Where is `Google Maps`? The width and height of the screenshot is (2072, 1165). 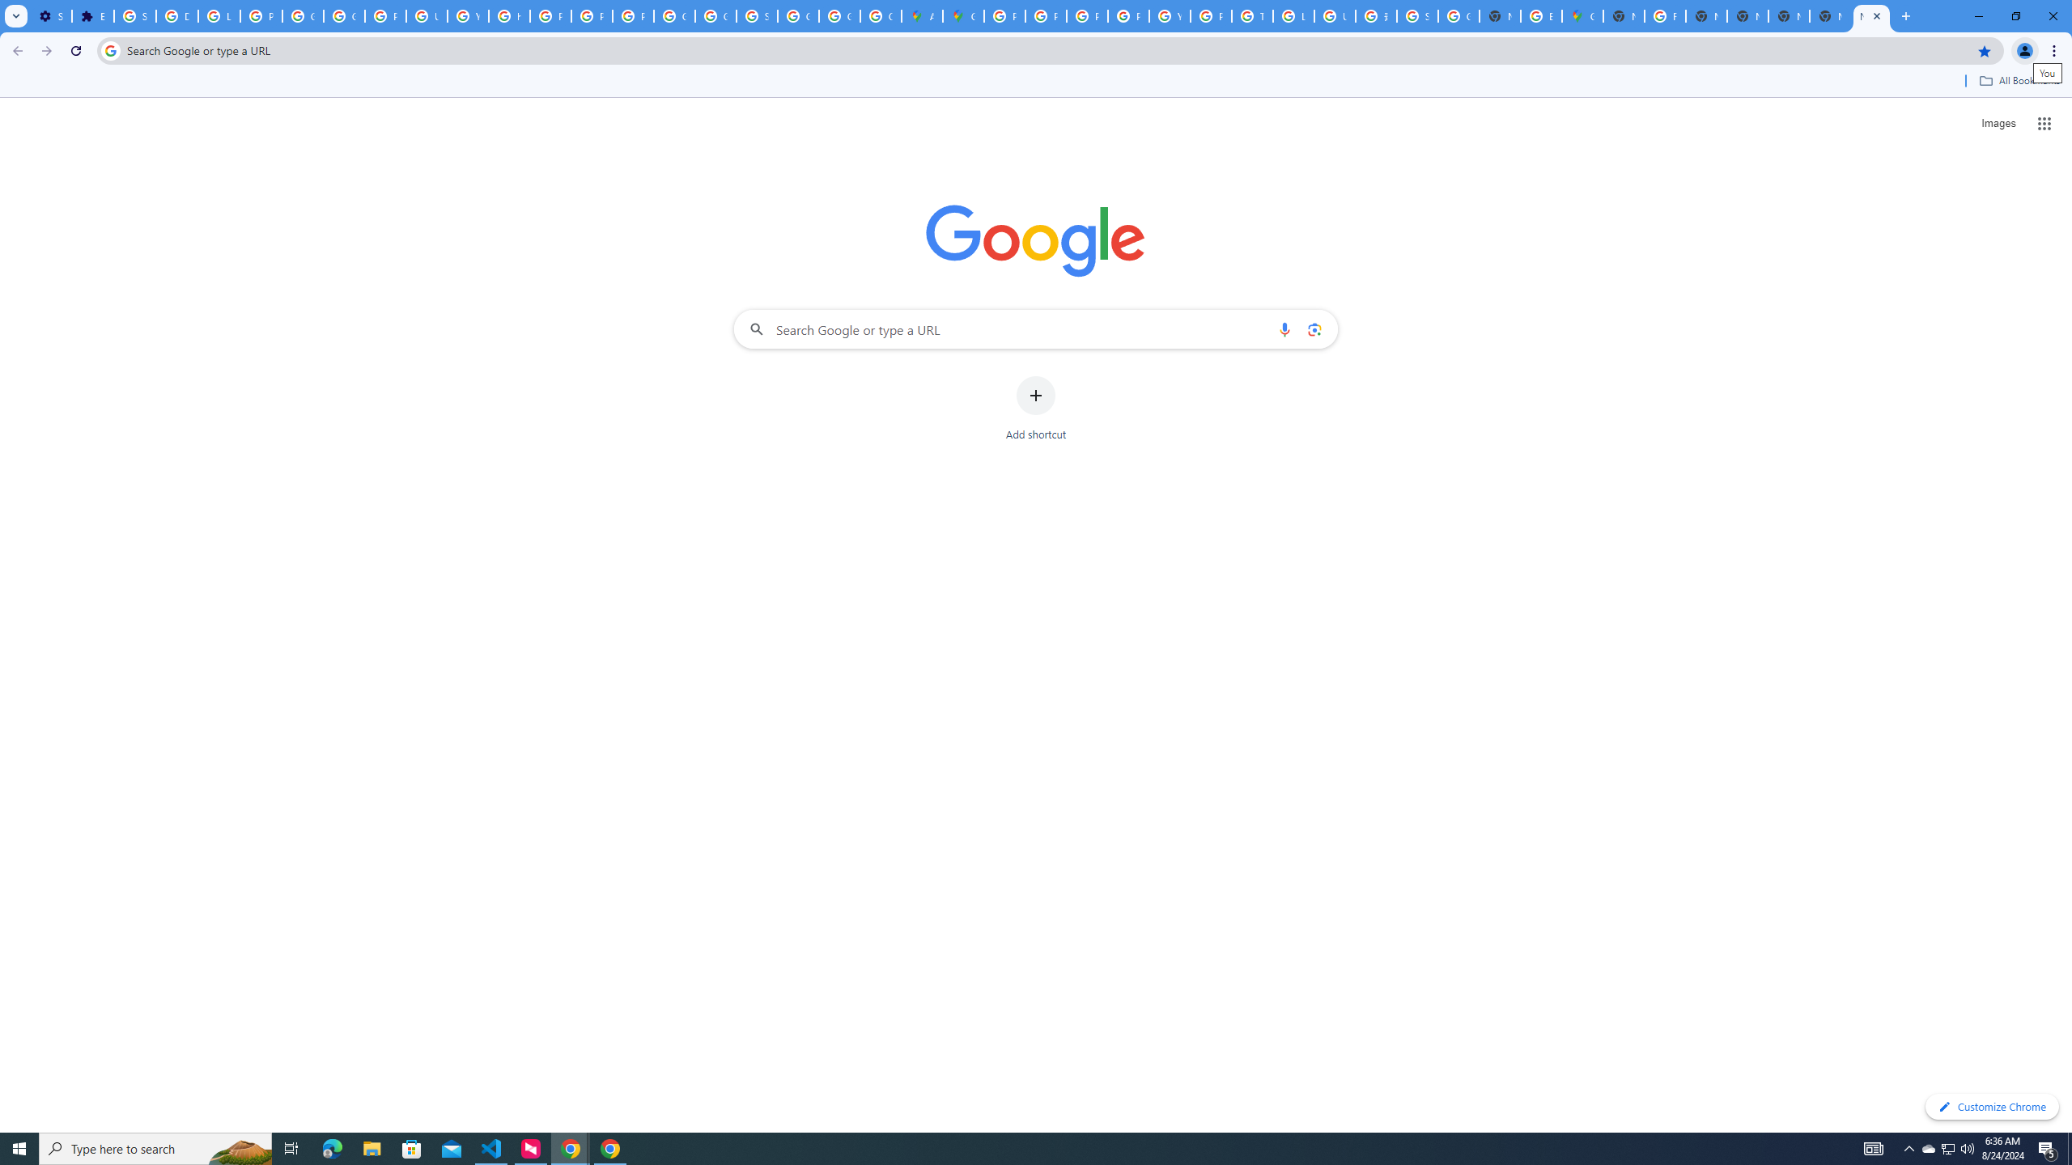 Google Maps is located at coordinates (1582, 16).